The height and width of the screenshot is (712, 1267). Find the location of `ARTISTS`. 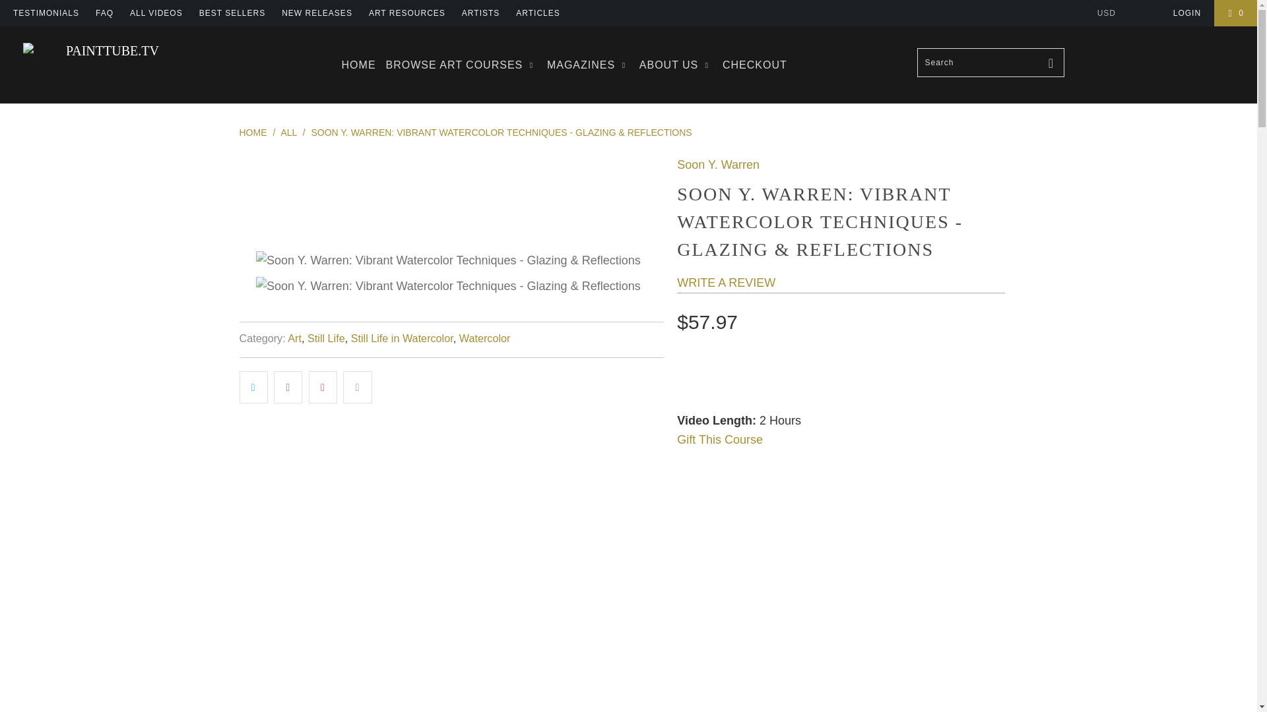

ARTISTS is located at coordinates (480, 13).